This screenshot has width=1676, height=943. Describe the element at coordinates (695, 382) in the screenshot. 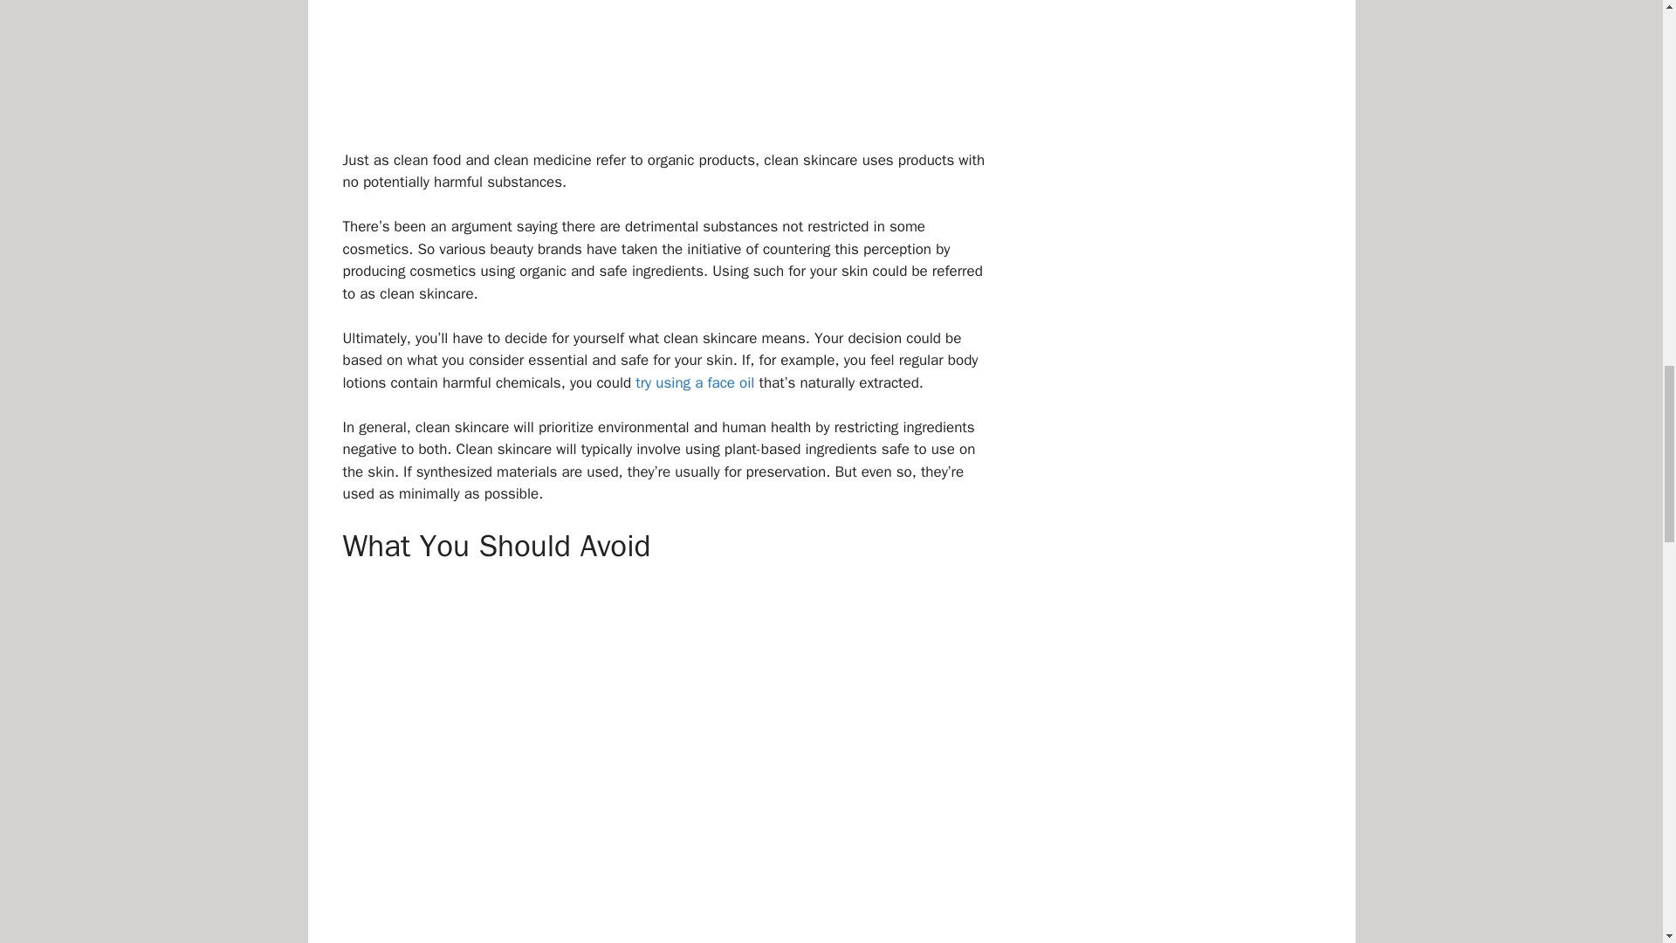

I see `try using a face oil` at that location.